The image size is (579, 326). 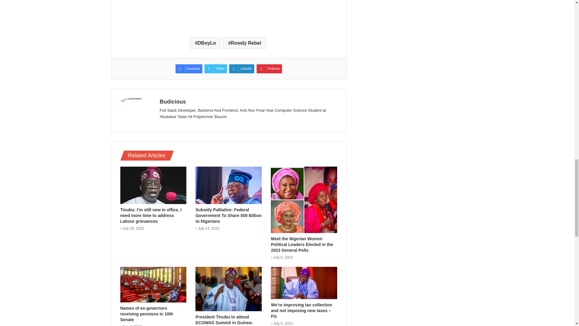 What do you see at coordinates (189, 69) in the screenshot?
I see `Facebook` at bounding box center [189, 69].